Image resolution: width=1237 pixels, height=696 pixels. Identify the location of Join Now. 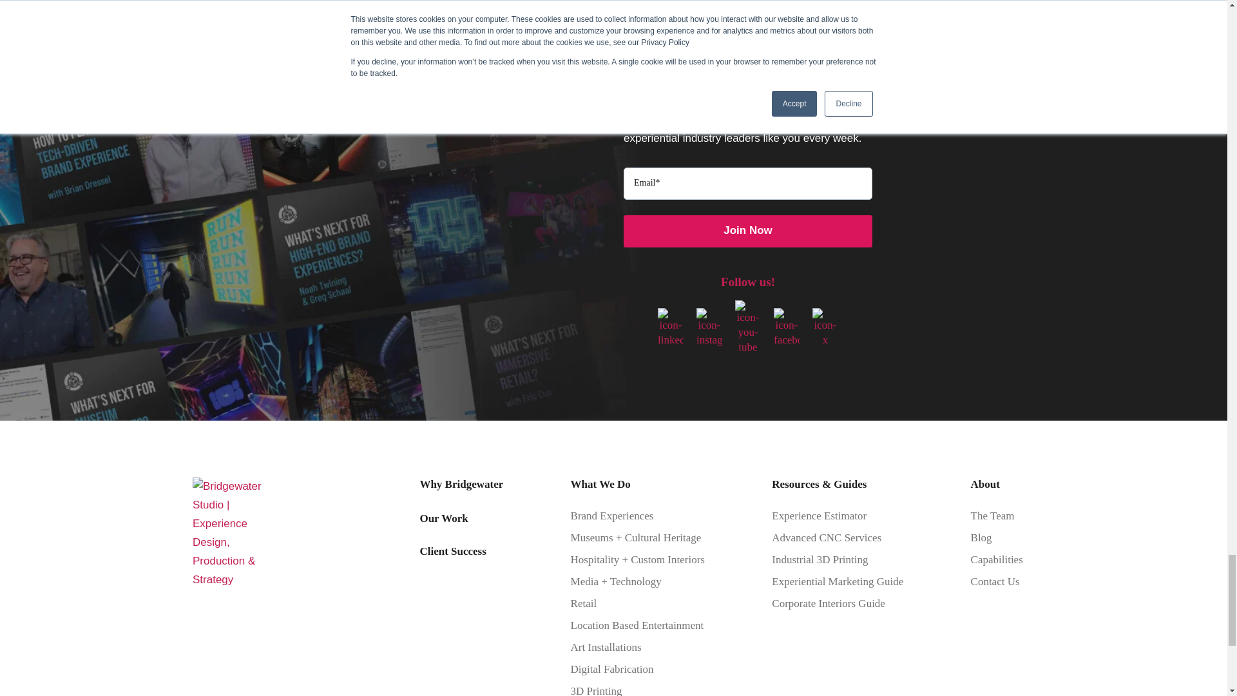
(747, 231).